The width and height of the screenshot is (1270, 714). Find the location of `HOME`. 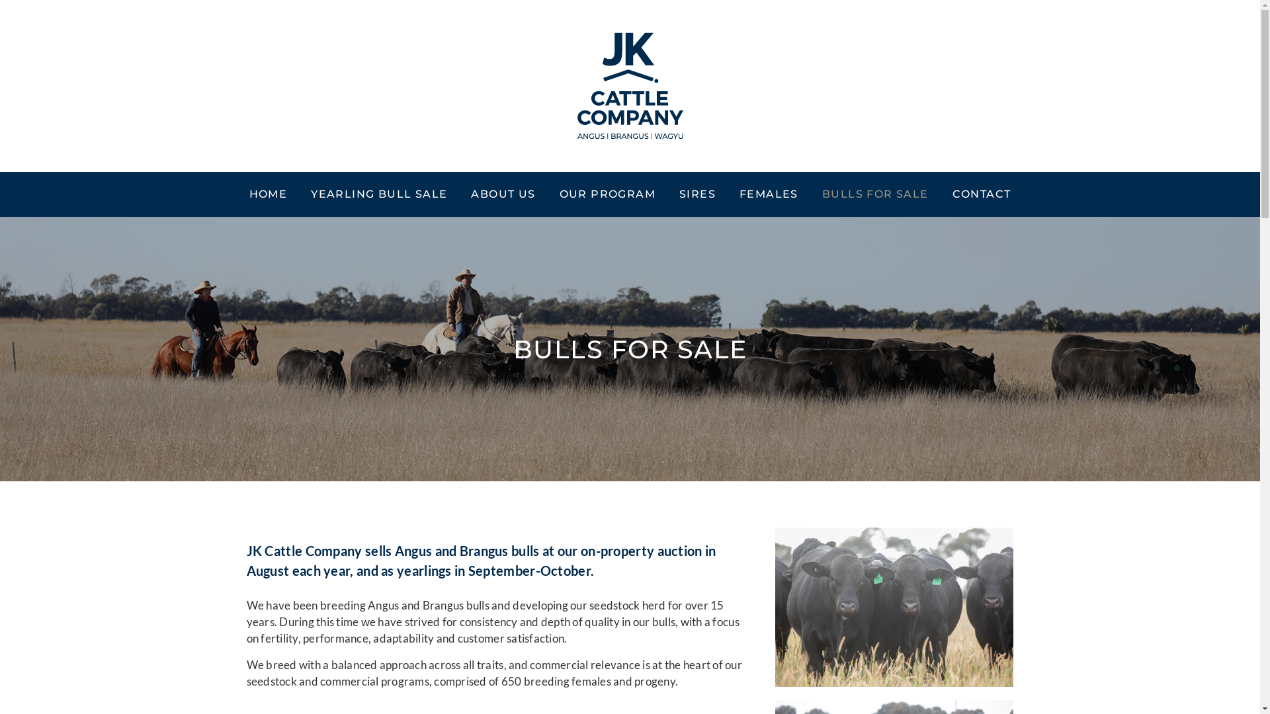

HOME is located at coordinates (269, 194).